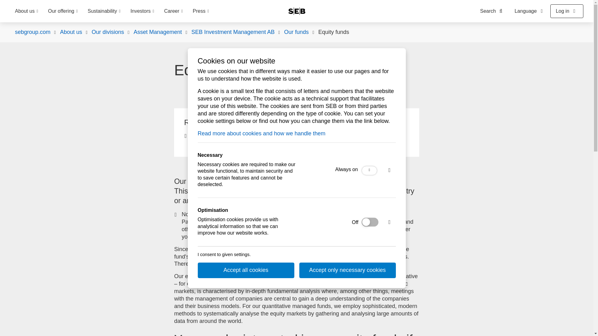 The height and width of the screenshot is (336, 598). I want to click on SEB Investment Management AB, so click(233, 32).